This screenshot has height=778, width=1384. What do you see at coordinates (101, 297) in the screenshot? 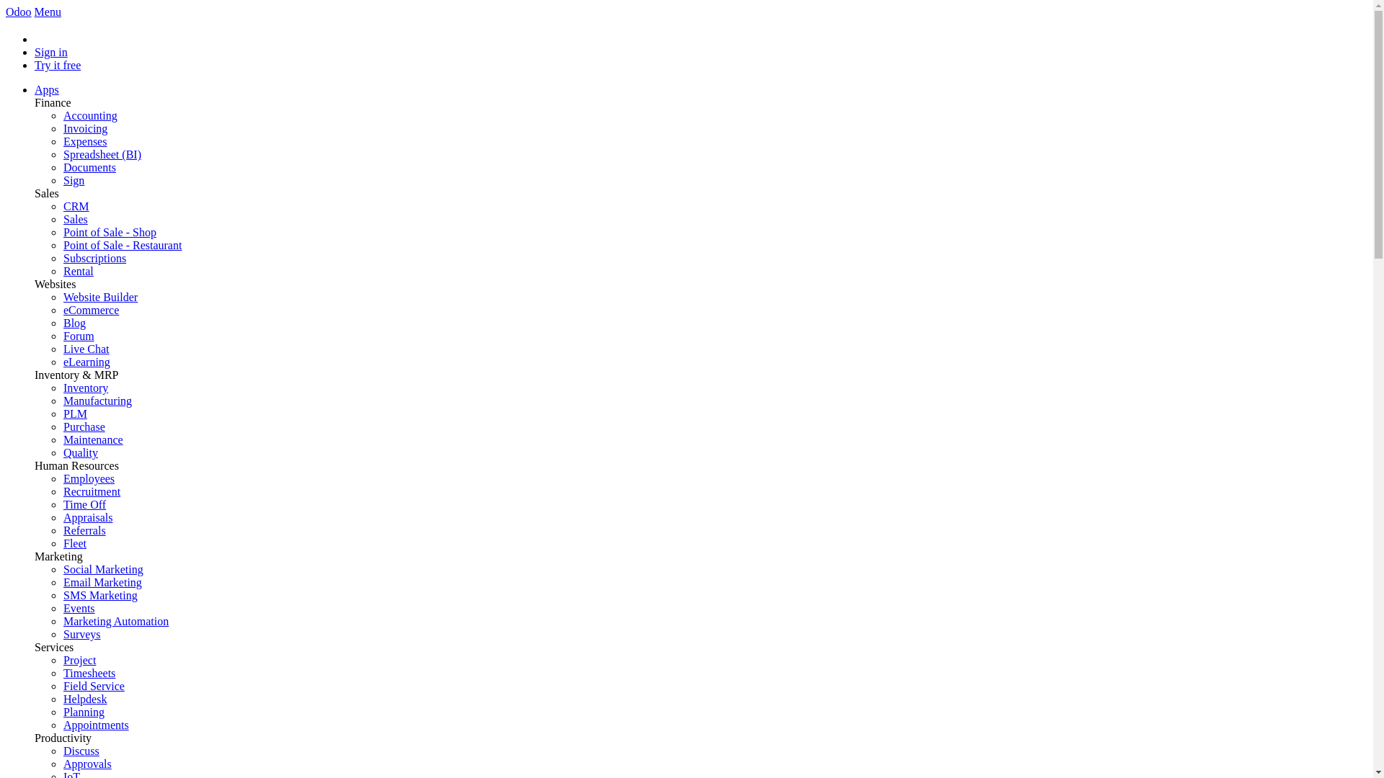
I see `Website Builder` at bounding box center [101, 297].